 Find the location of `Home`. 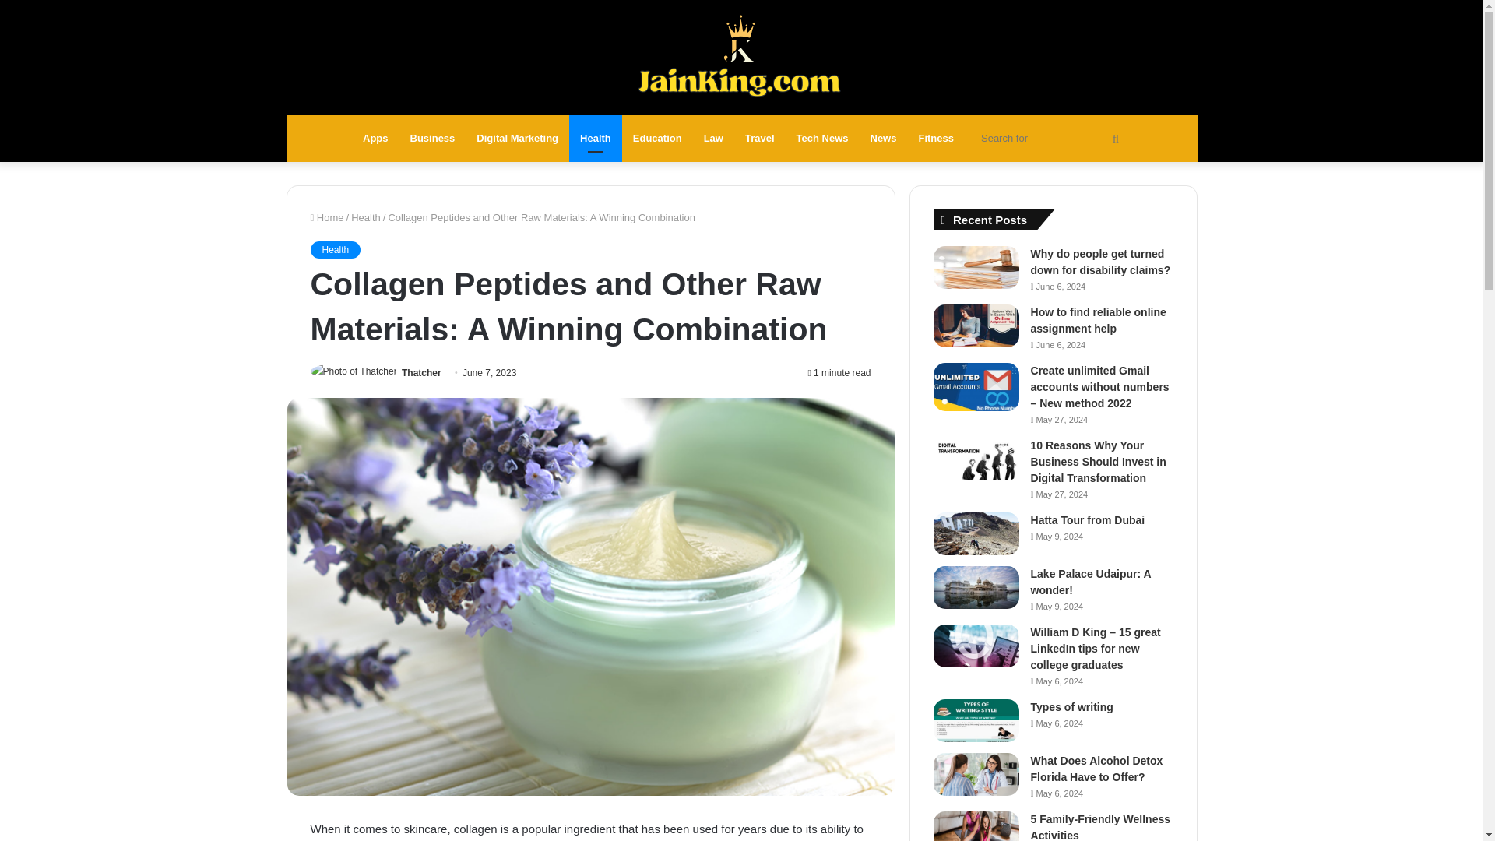

Home is located at coordinates (326, 218).